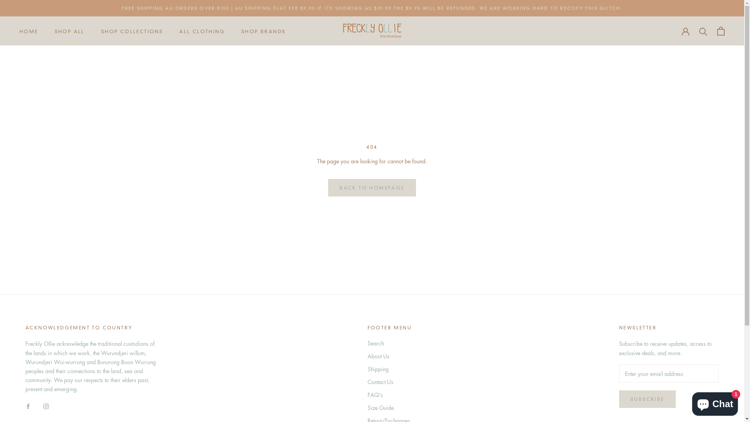 This screenshot has height=422, width=750. I want to click on About Us, so click(391, 356).